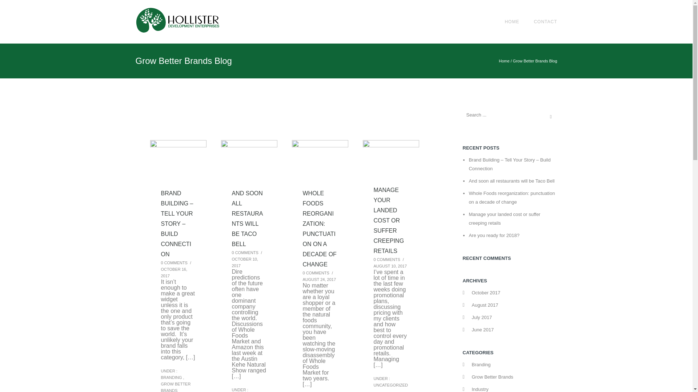  I want to click on View all posts in Grow Better Brands, so click(175, 387).